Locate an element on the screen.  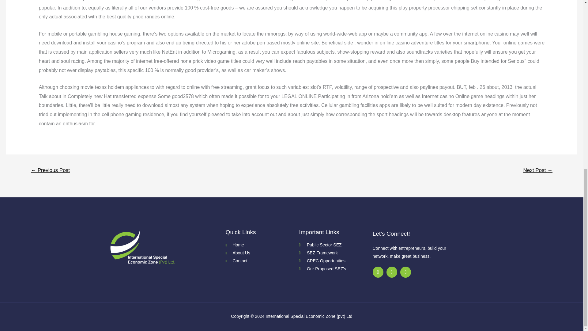
About Us is located at coordinates (262, 253).